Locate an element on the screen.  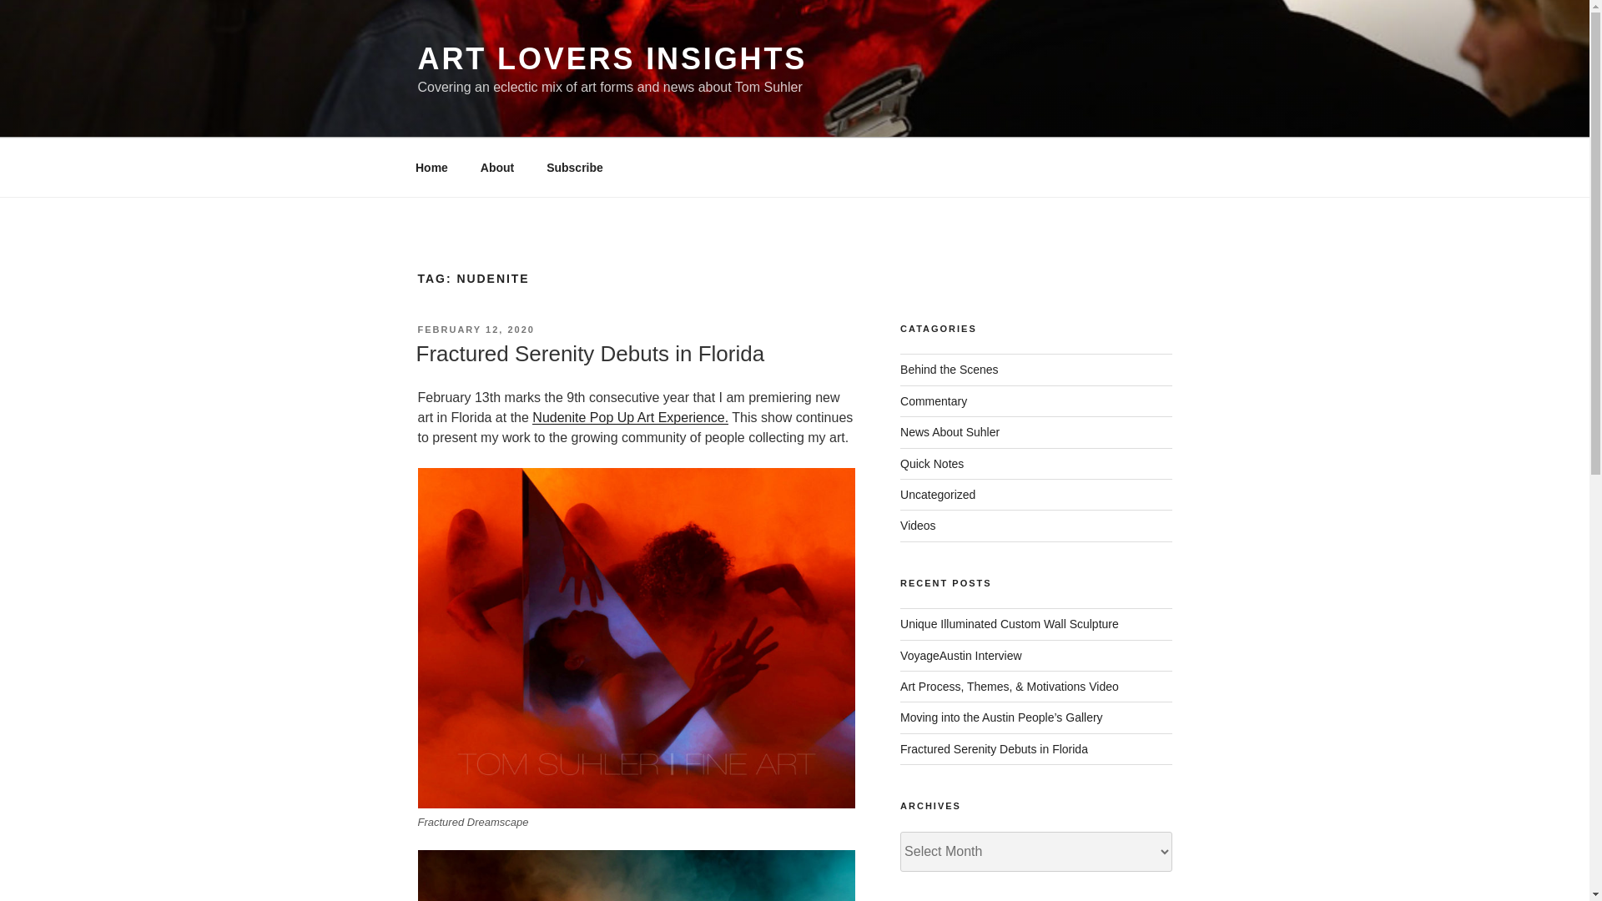
Commentary is located at coordinates (934, 401).